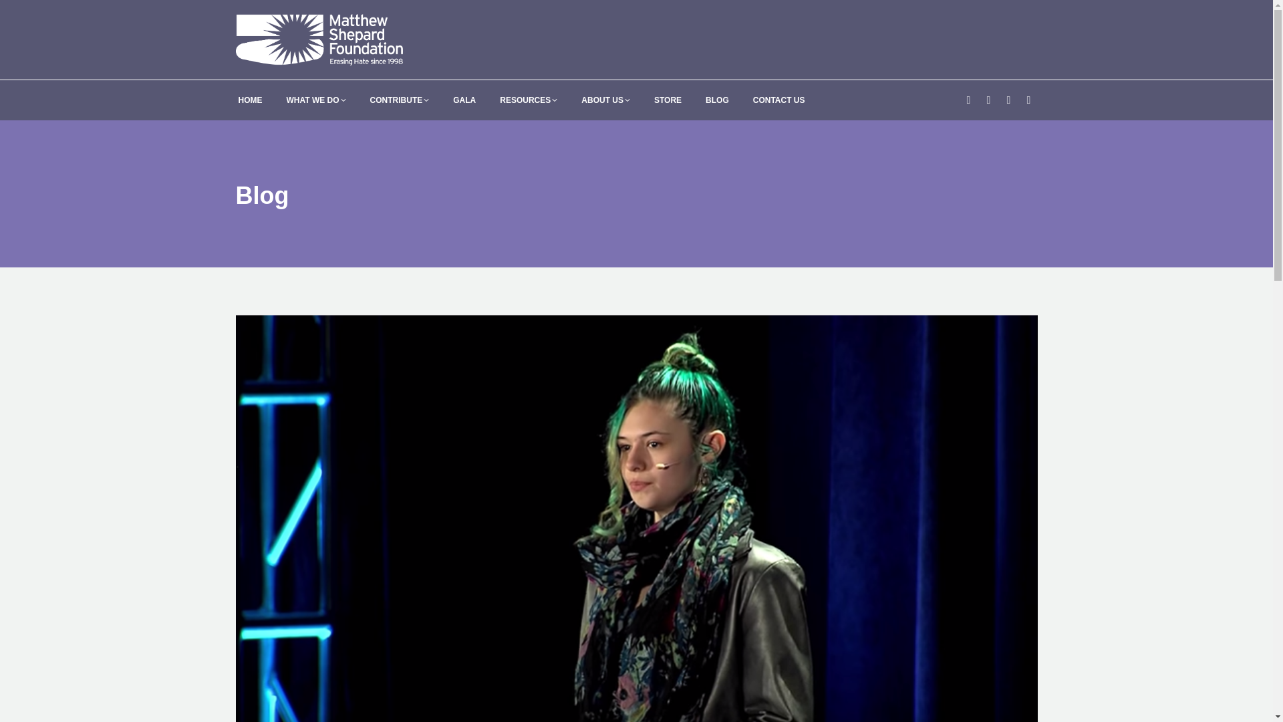 This screenshot has width=1283, height=722. I want to click on CONTACT US, so click(779, 100).